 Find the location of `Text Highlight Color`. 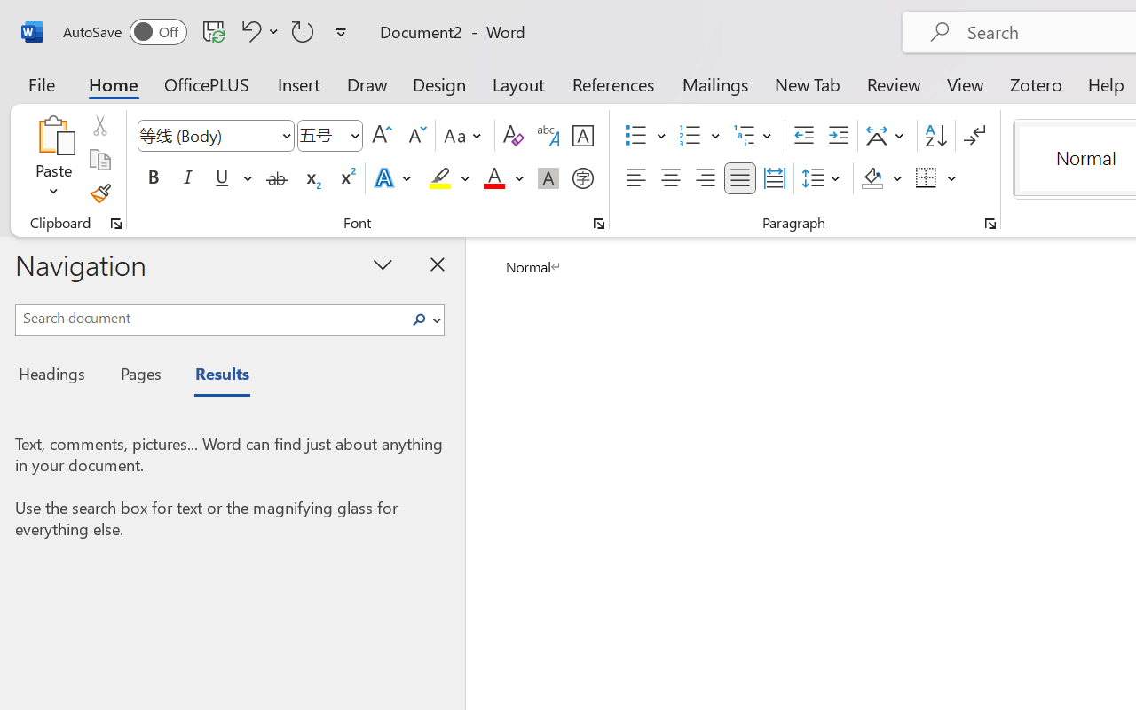

Text Highlight Color is located at coordinates (449, 178).